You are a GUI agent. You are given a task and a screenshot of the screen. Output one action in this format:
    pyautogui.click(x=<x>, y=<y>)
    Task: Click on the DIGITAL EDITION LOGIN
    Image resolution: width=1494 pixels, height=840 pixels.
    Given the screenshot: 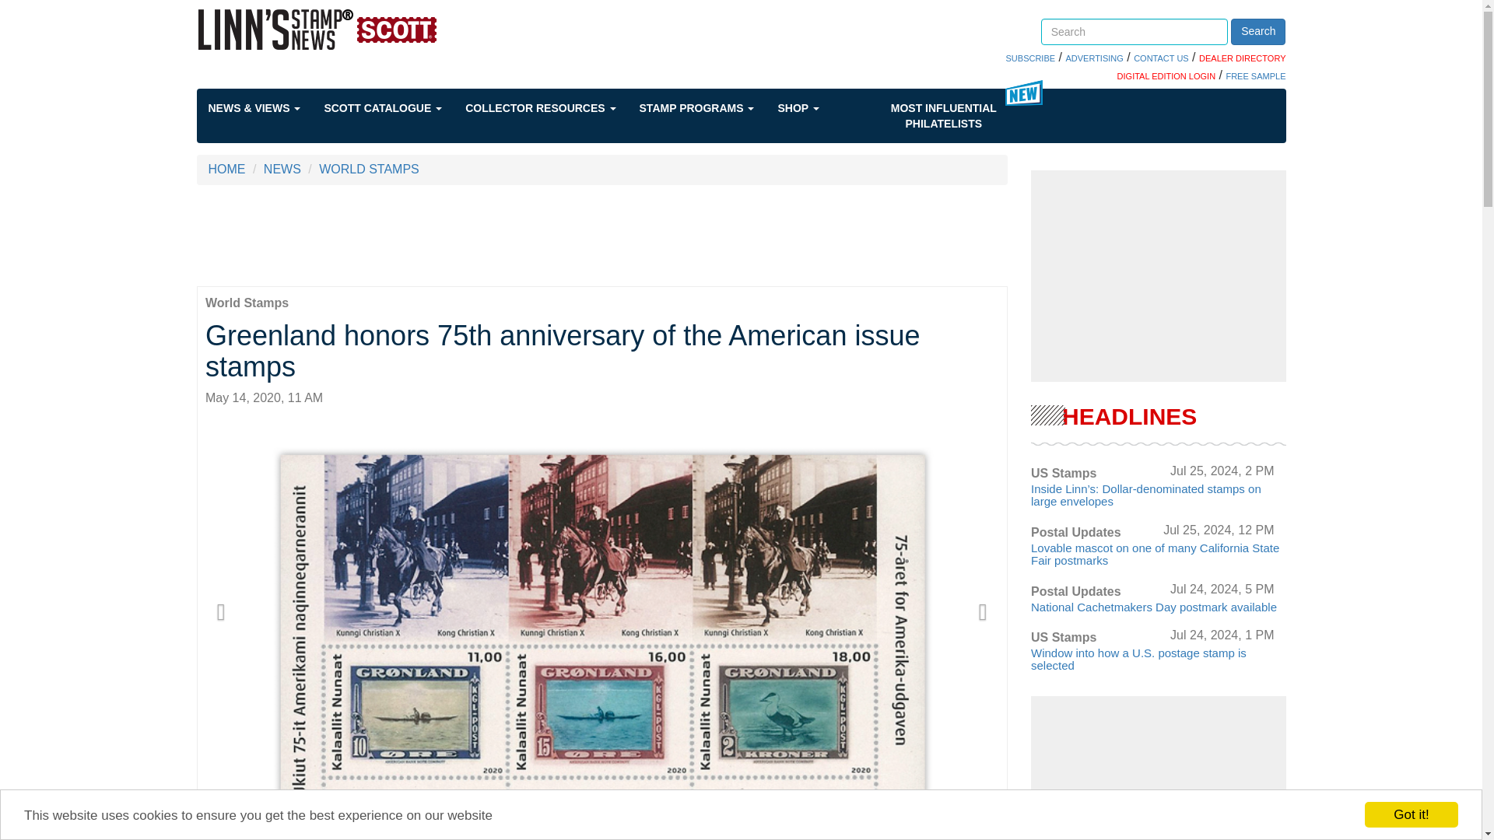 What is the action you would take?
    pyautogui.click(x=1166, y=75)
    